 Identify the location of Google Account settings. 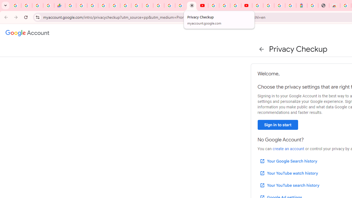
(28, 33).